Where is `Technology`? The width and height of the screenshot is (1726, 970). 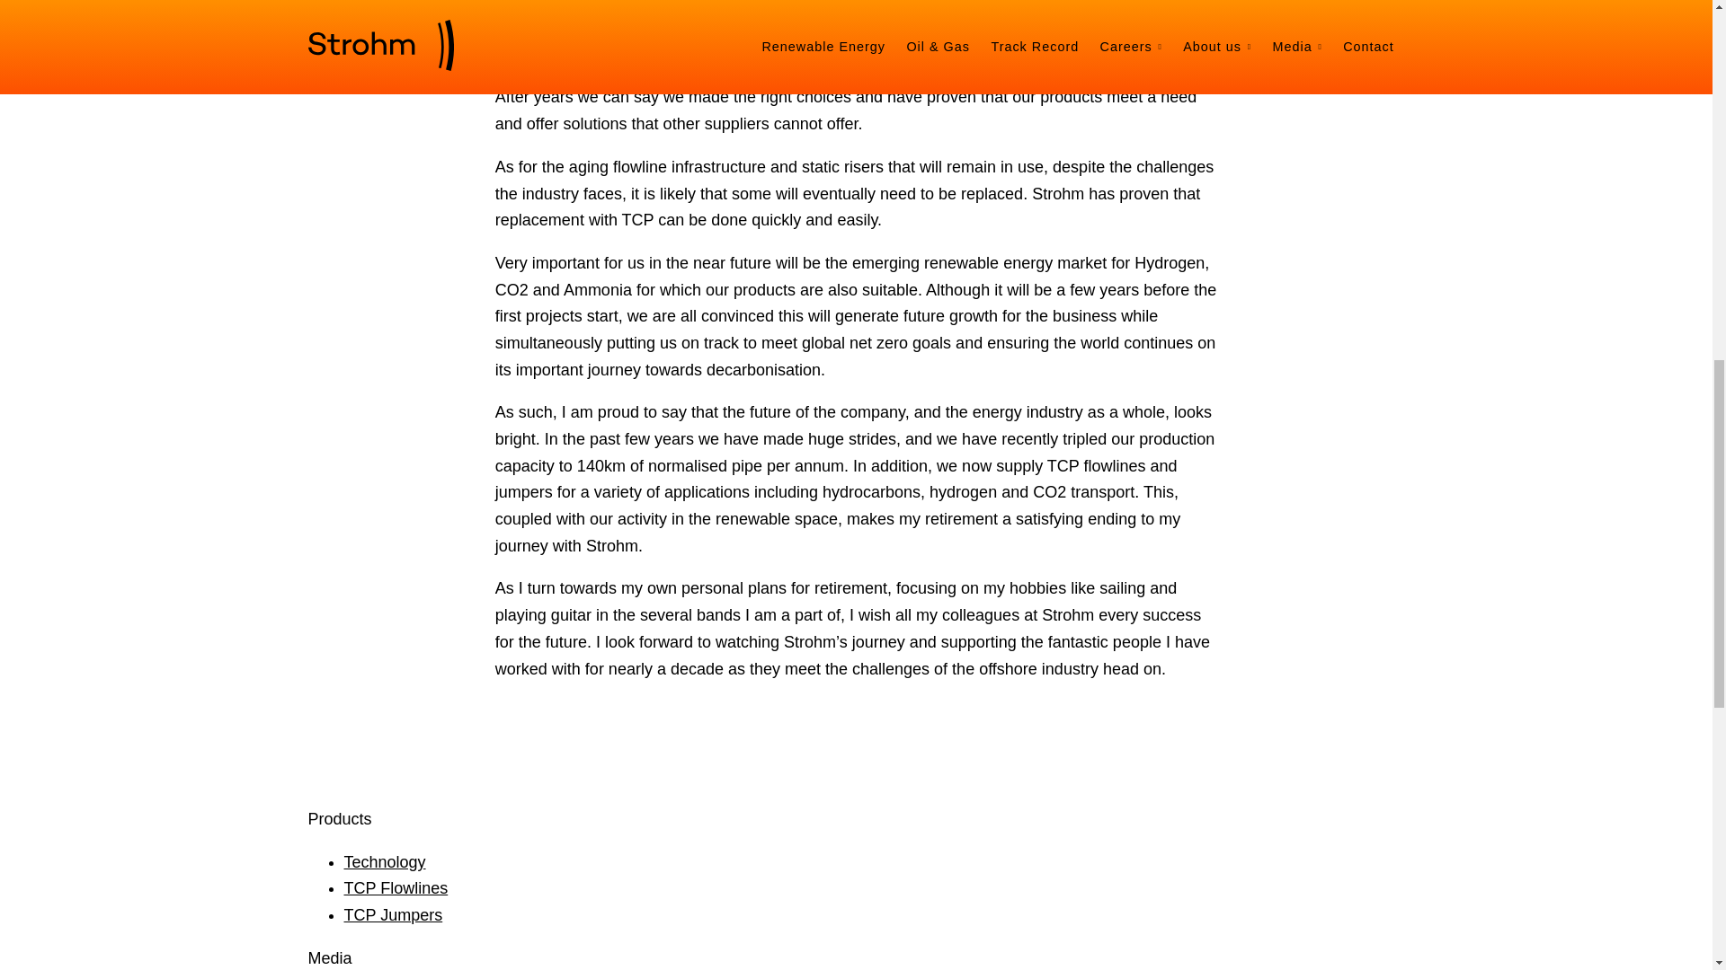
Technology is located at coordinates (384, 862).